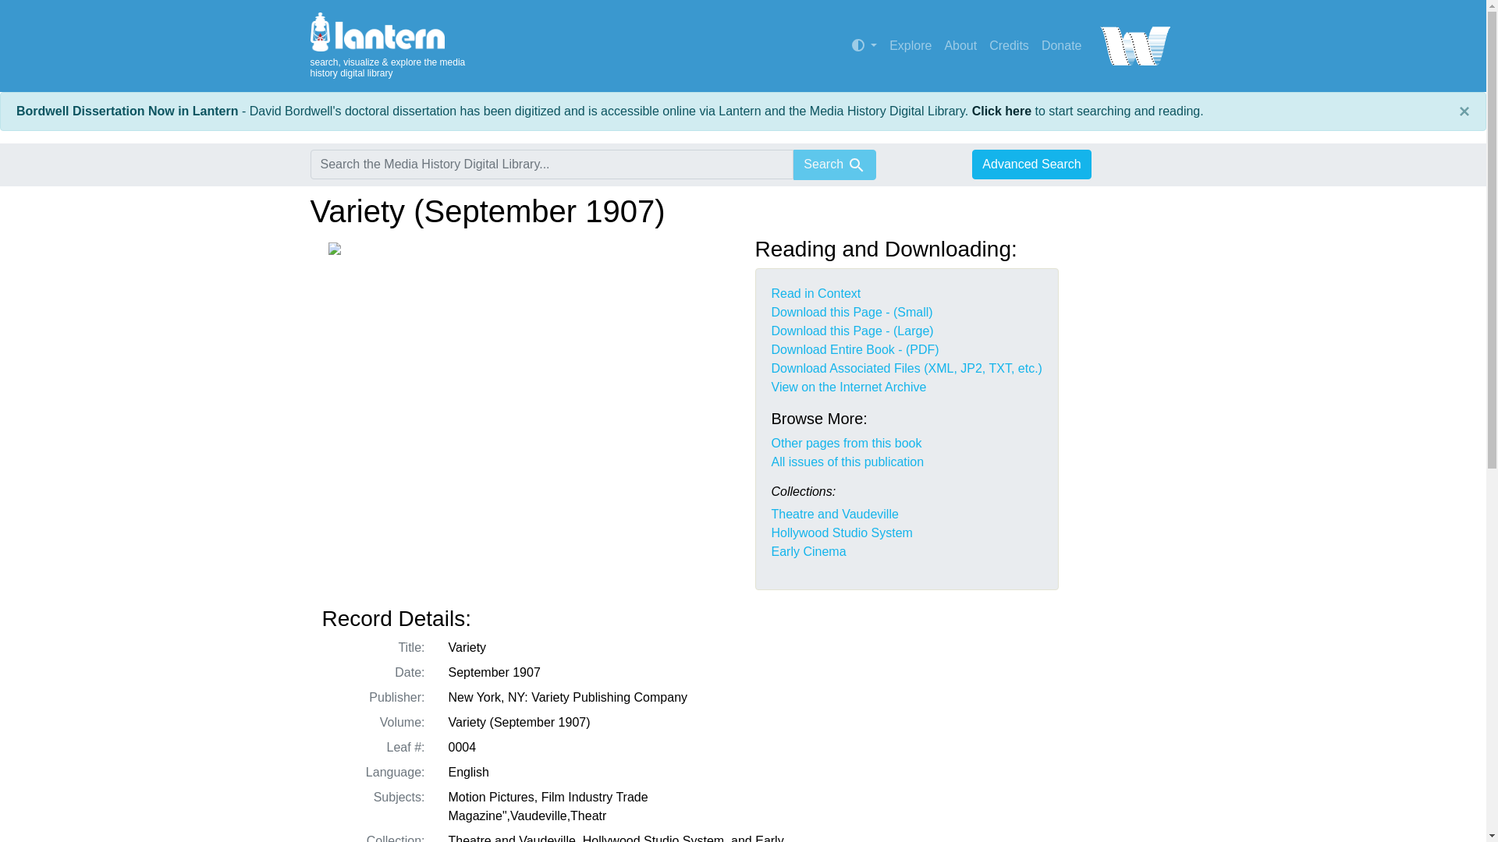  Describe the element at coordinates (960, 45) in the screenshot. I see `About` at that location.